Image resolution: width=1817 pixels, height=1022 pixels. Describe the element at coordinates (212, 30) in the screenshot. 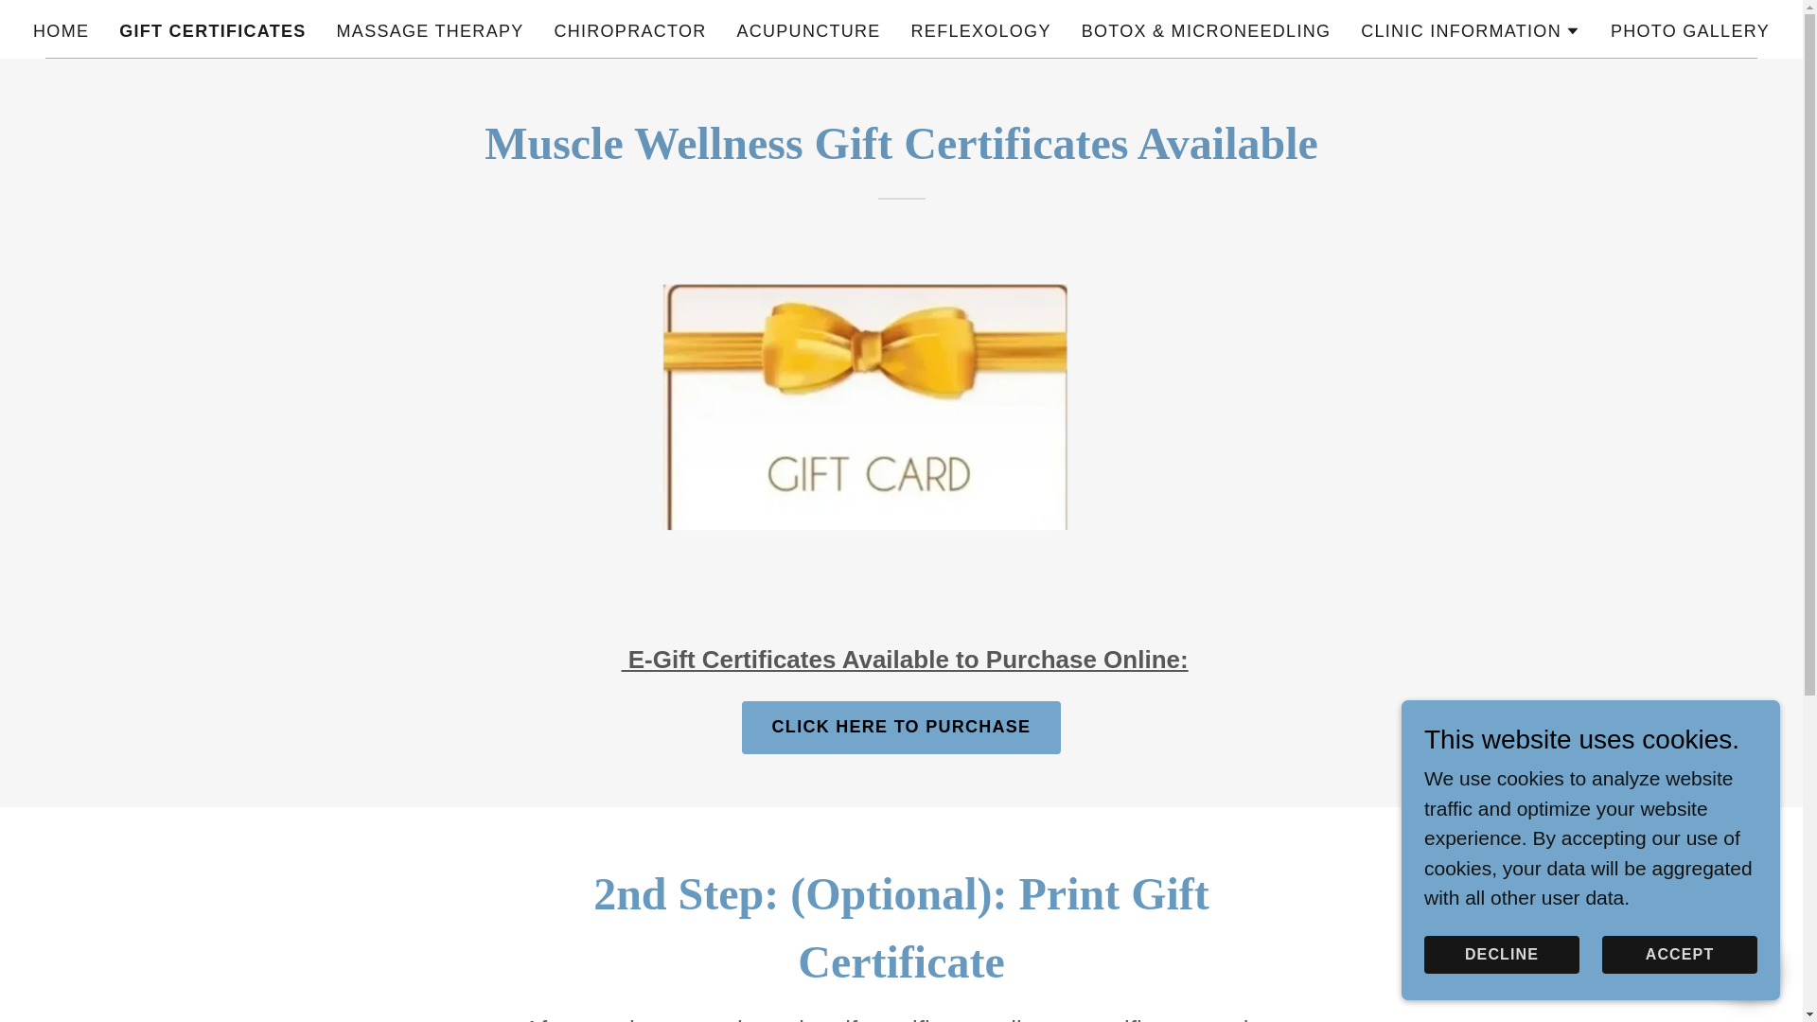

I see `GIFT CERTIFICATES` at that location.